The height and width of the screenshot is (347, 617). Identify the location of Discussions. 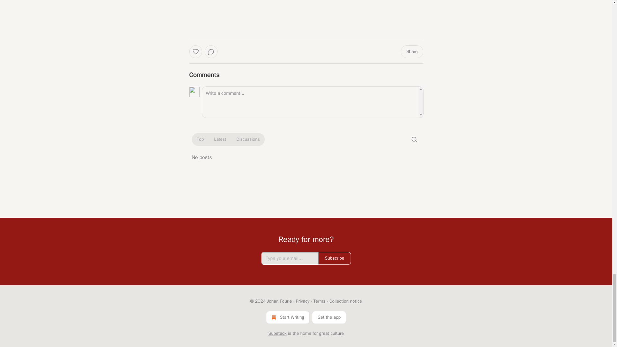
(248, 139).